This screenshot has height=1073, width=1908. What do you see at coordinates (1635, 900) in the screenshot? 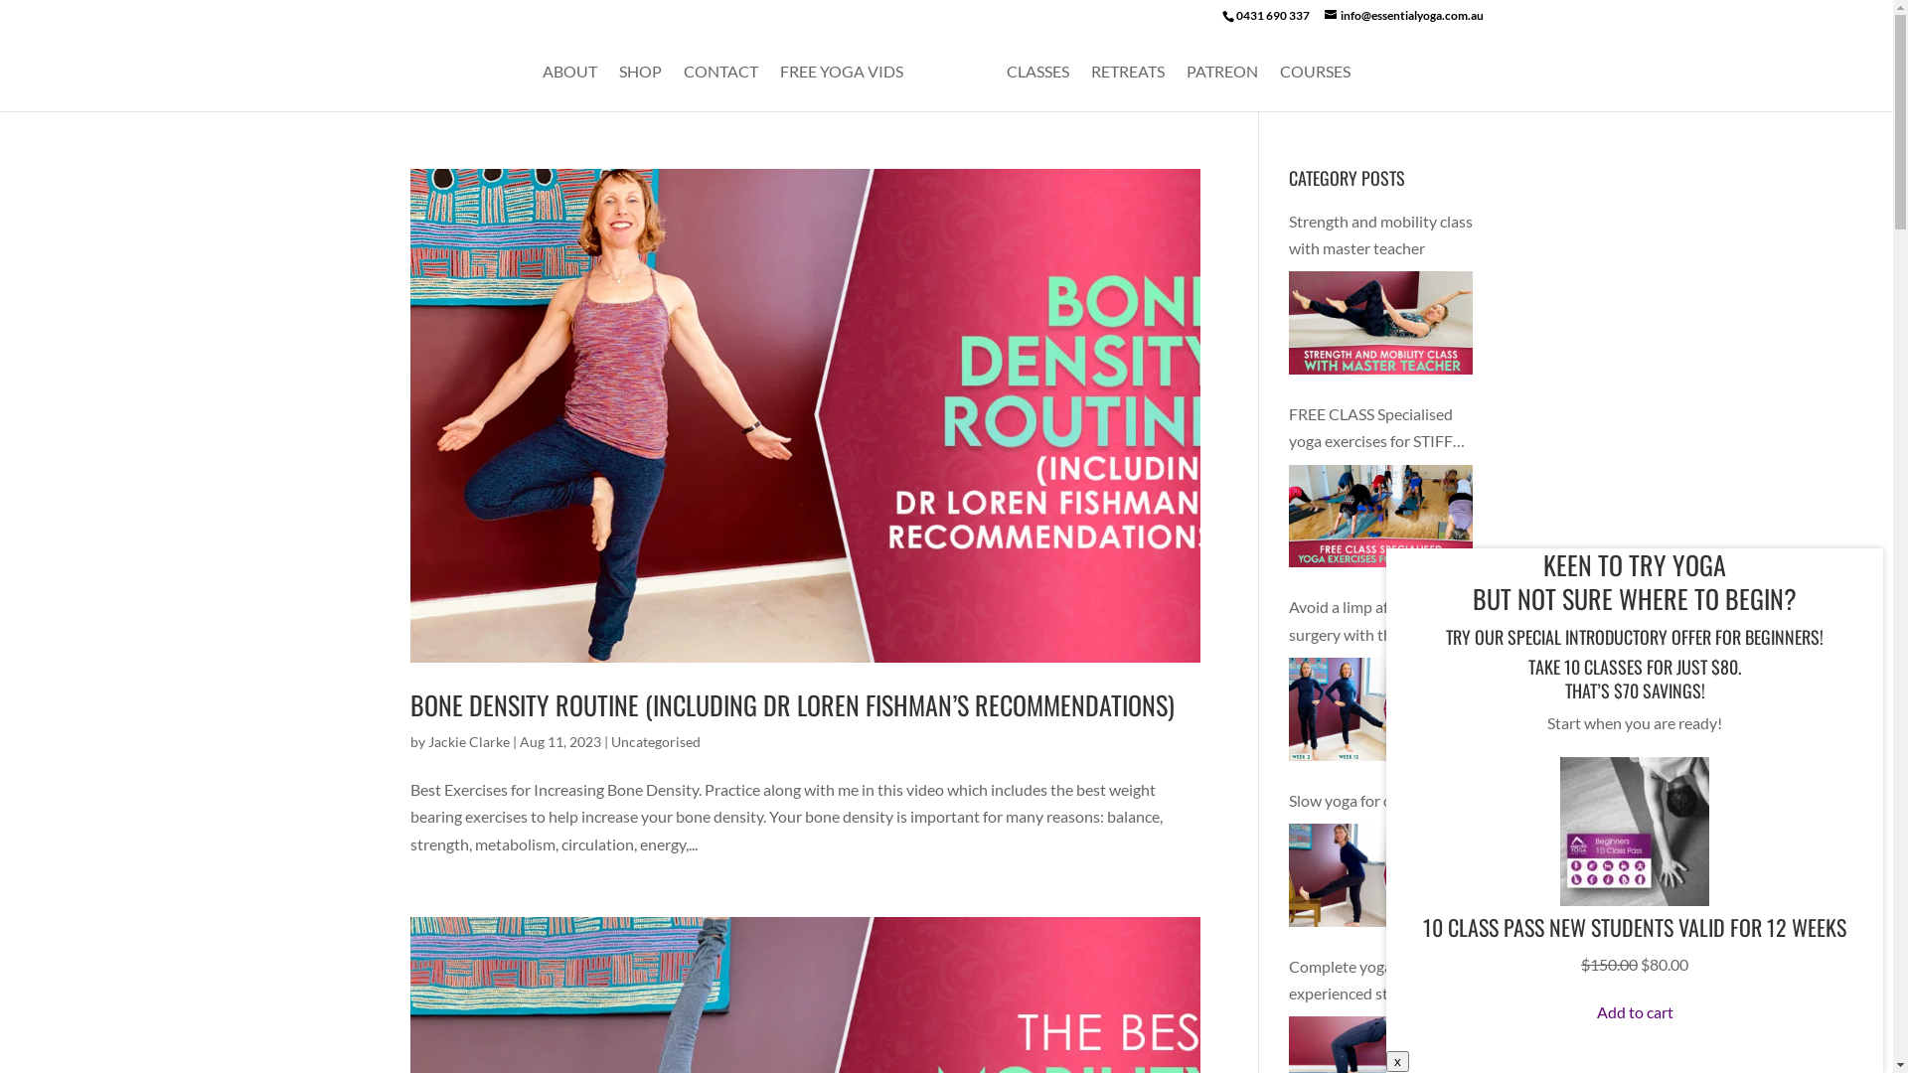
I see `10 Class Pass New Students Valid for 12 weeks` at bounding box center [1635, 900].